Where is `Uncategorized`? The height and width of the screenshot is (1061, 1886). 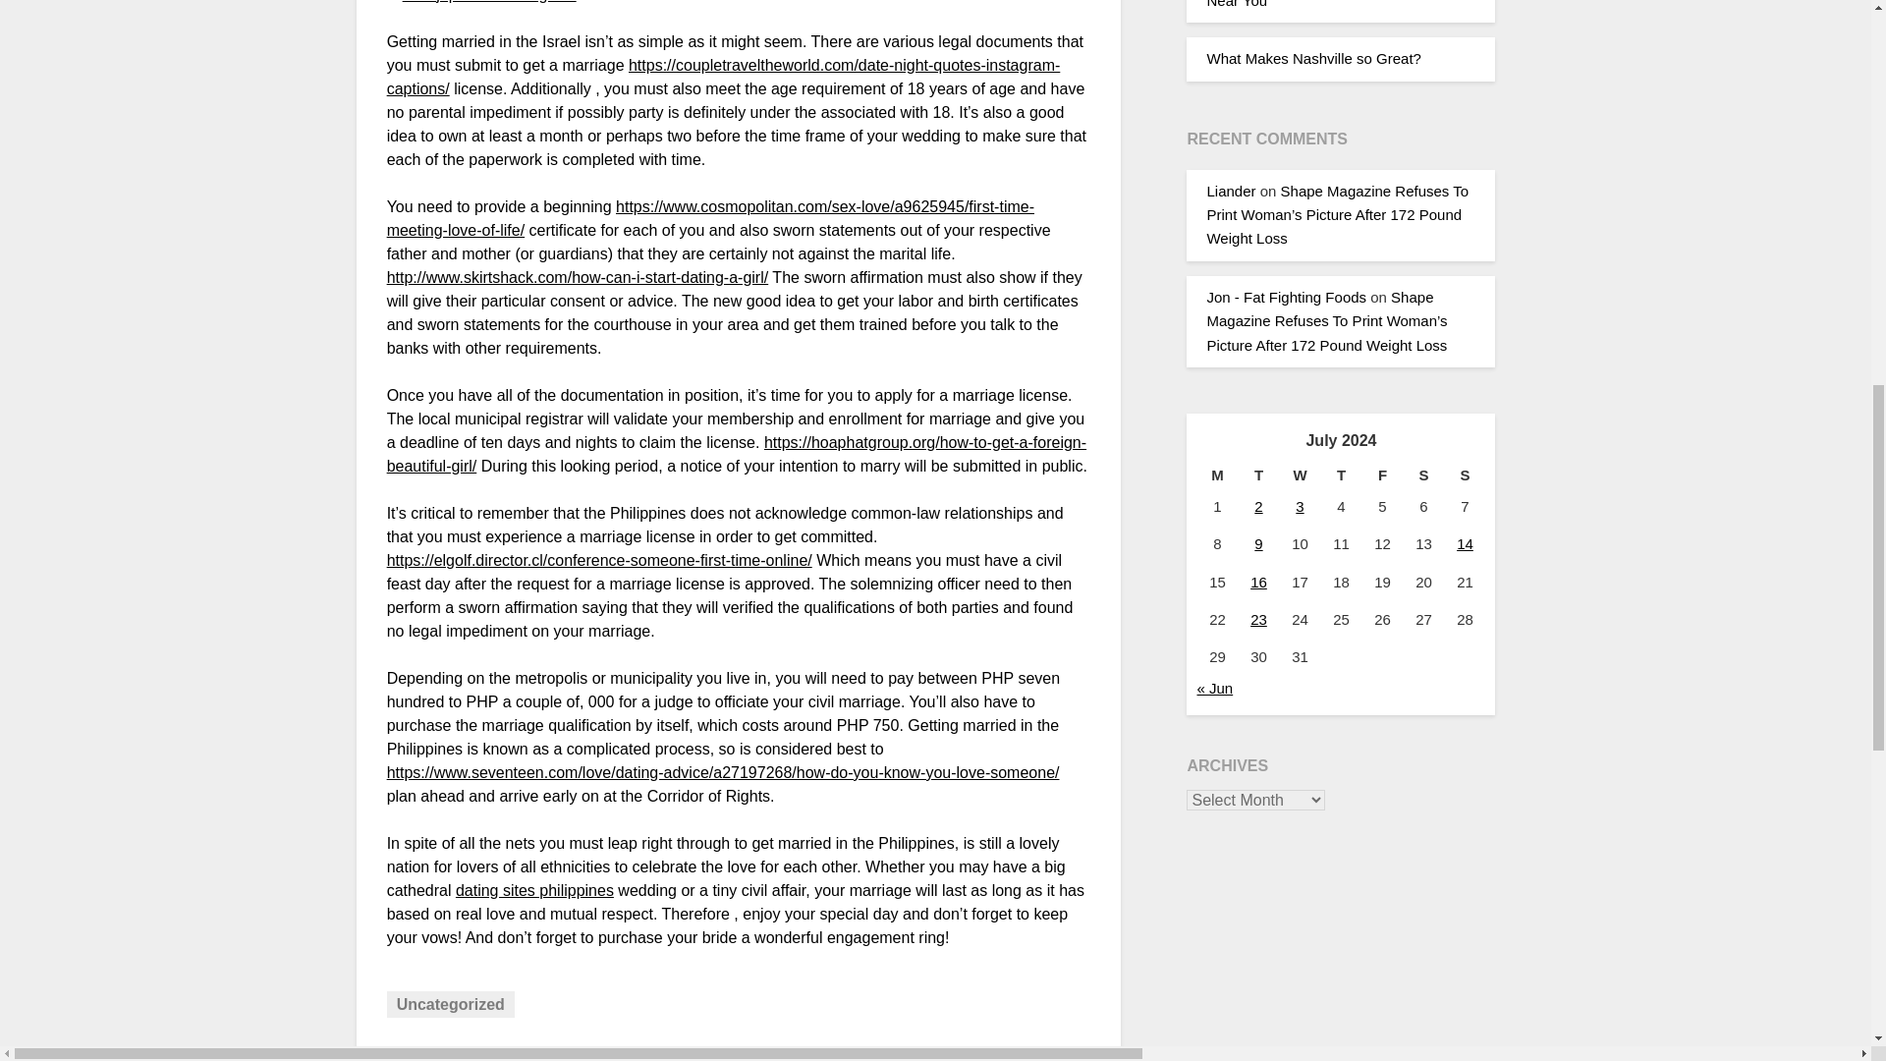 Uncategorized is located at coordinates (450, 1004).